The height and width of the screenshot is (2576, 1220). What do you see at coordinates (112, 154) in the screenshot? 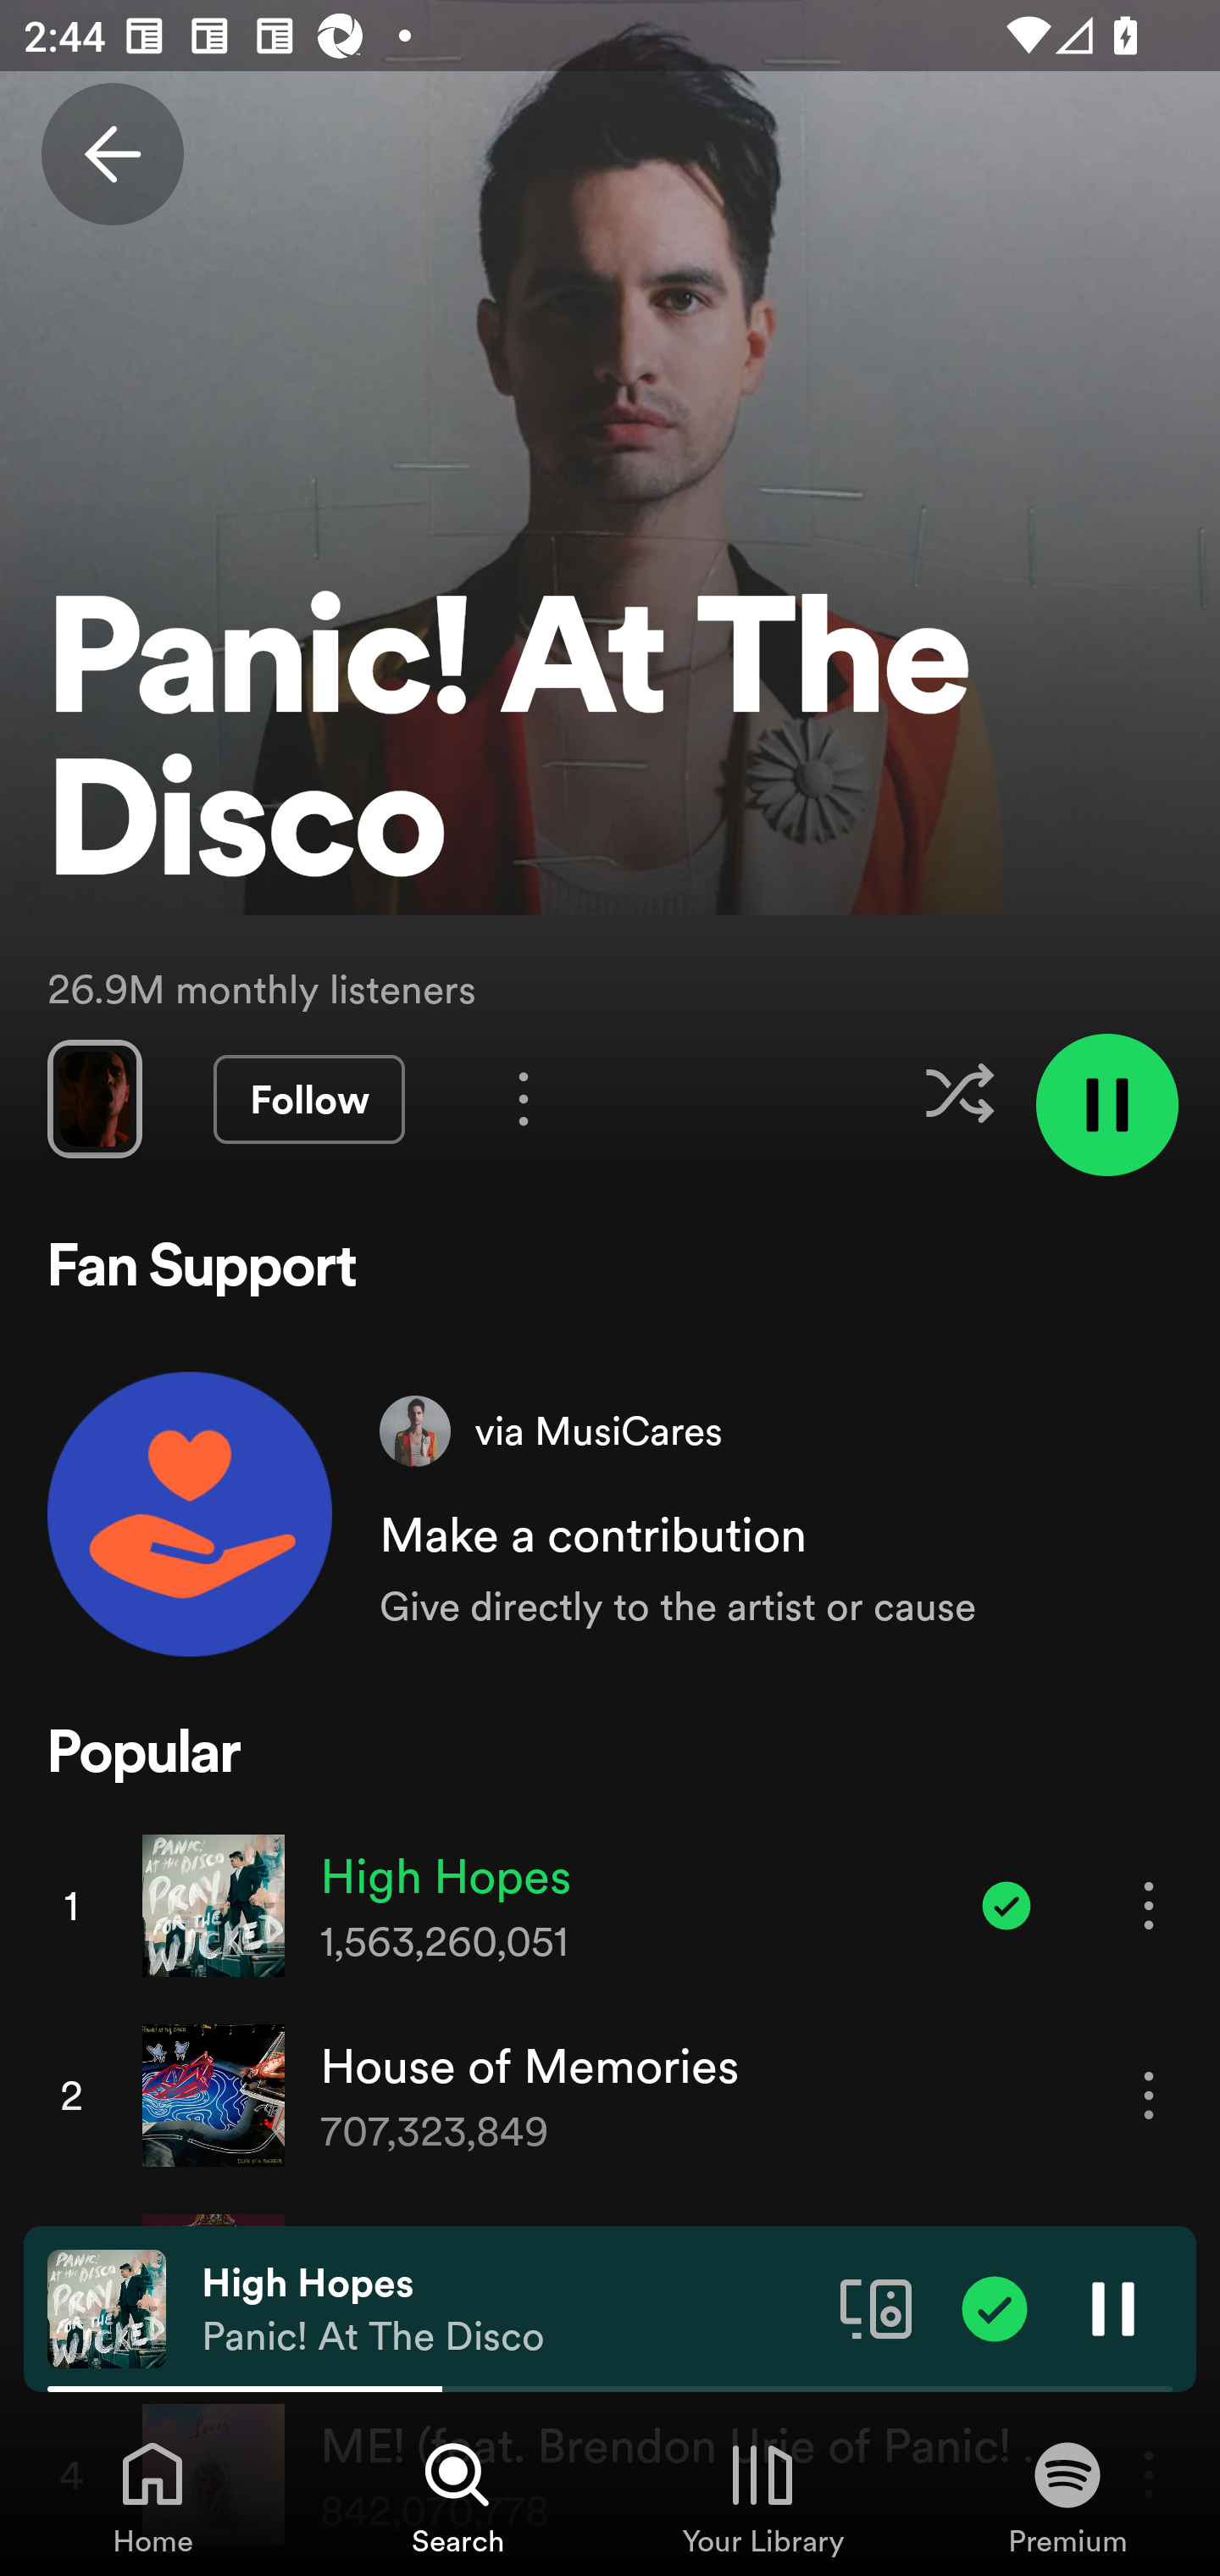
I see `Back` at bounding box center [112, 154].